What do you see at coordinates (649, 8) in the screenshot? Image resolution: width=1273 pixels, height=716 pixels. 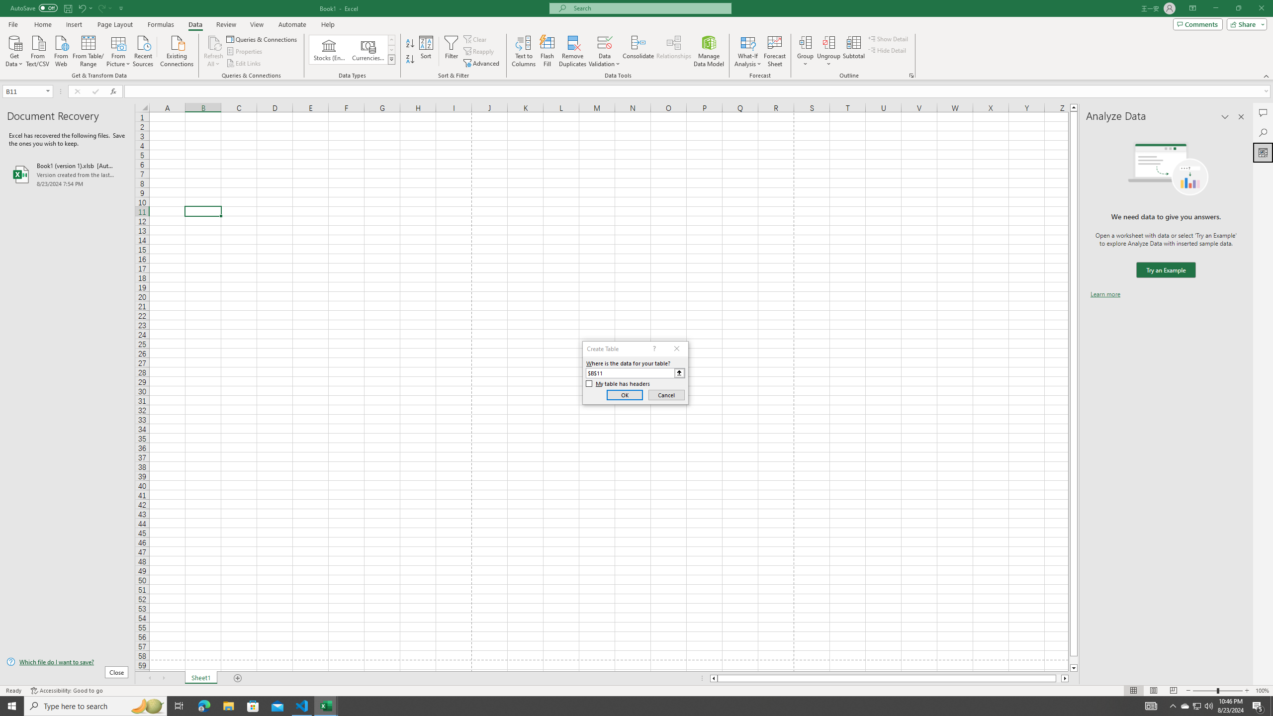 I see `Microsoft search` at bounding box center [649, 8].